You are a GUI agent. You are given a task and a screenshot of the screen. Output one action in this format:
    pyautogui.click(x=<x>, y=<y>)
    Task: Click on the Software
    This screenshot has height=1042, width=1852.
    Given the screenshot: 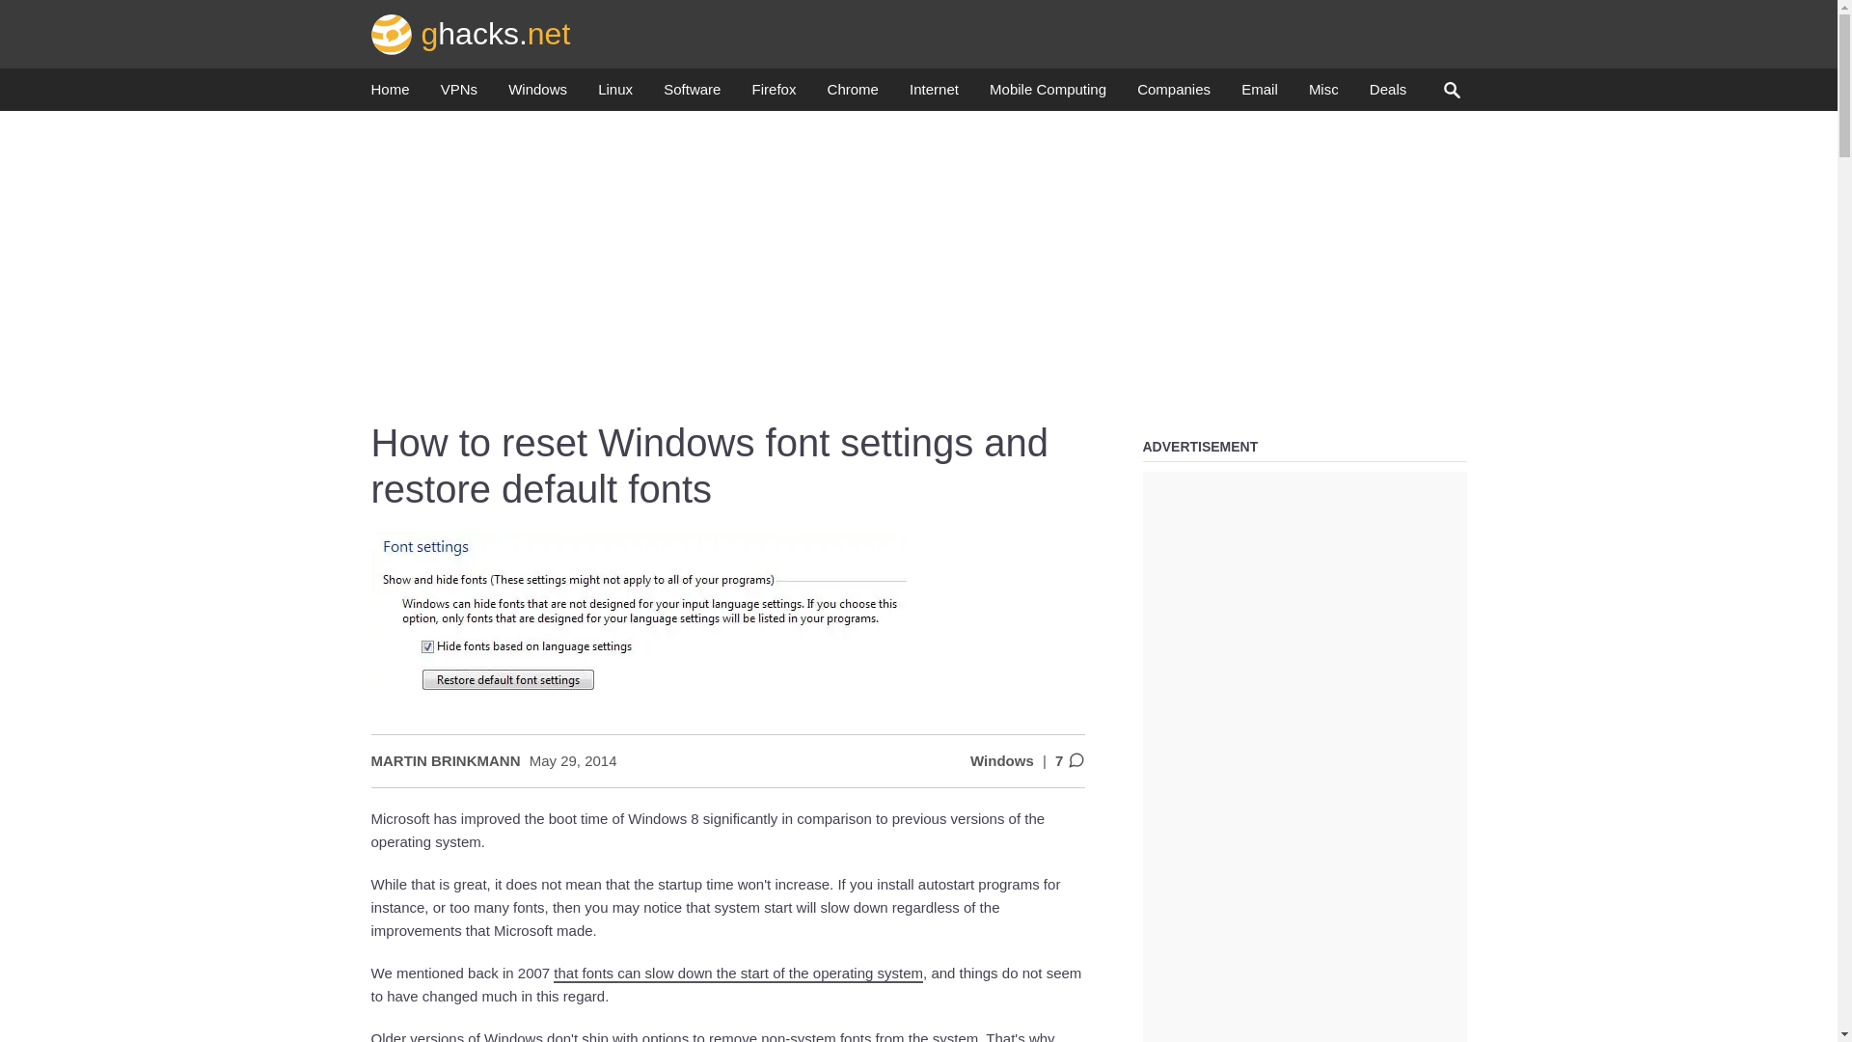 What is the action you would take?
    pyautogui.click(x=691, y=95)
    